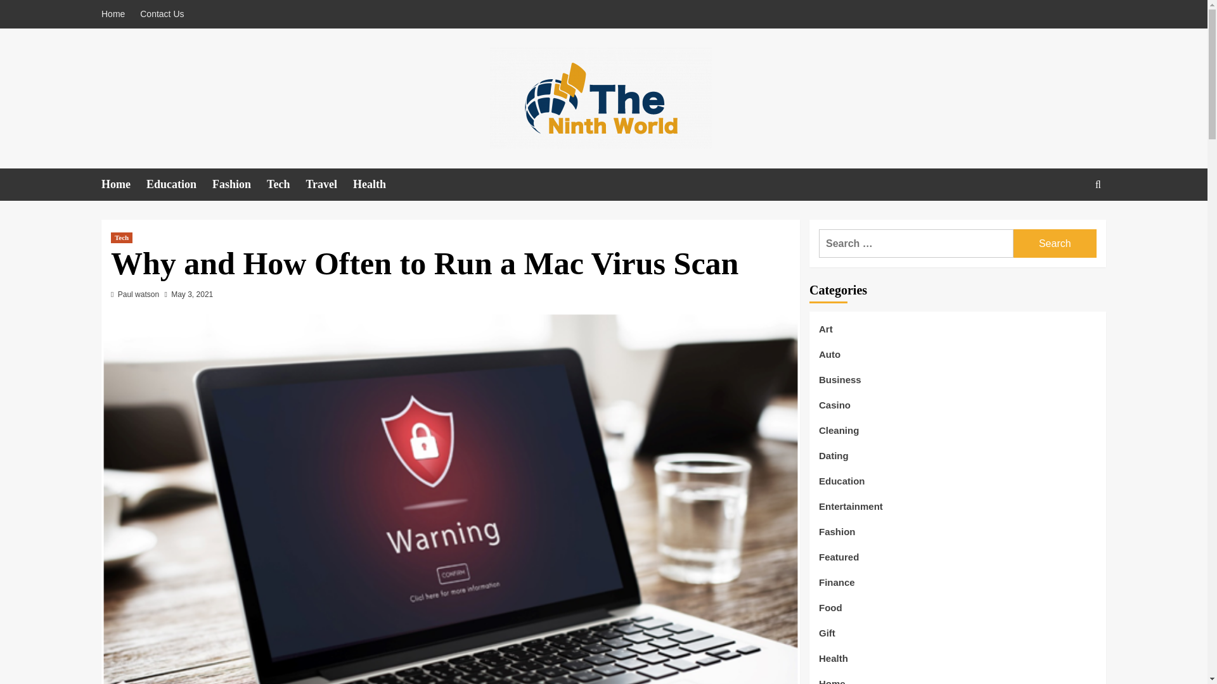 The image size is (1217, 684). I want to click on Health, so click(377, 184).